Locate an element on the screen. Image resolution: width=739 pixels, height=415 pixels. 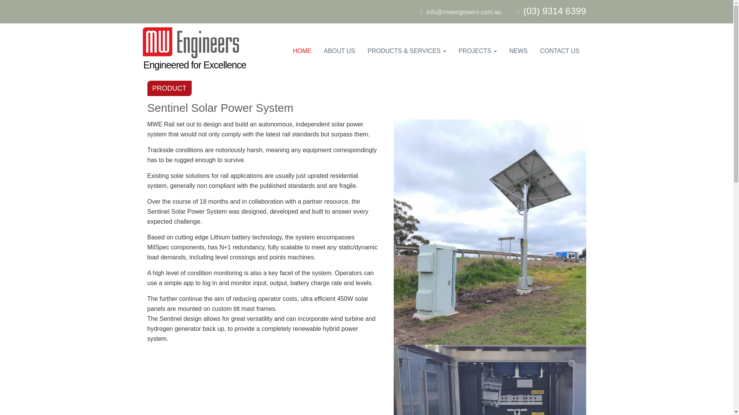
HOME is located at coordinates (302, 51).